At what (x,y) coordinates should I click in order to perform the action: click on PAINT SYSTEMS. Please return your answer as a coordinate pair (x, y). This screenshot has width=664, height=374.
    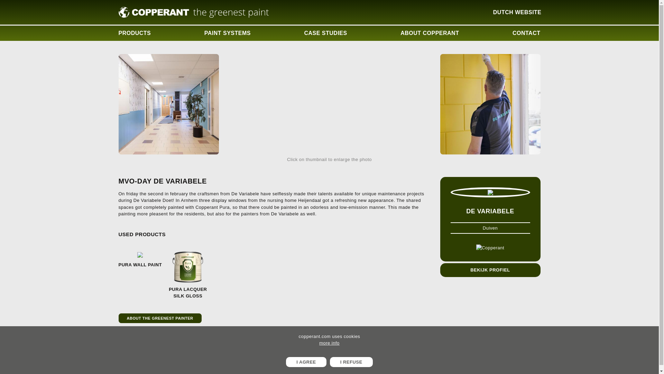
    Looking at the image, I should click on (228, 33).